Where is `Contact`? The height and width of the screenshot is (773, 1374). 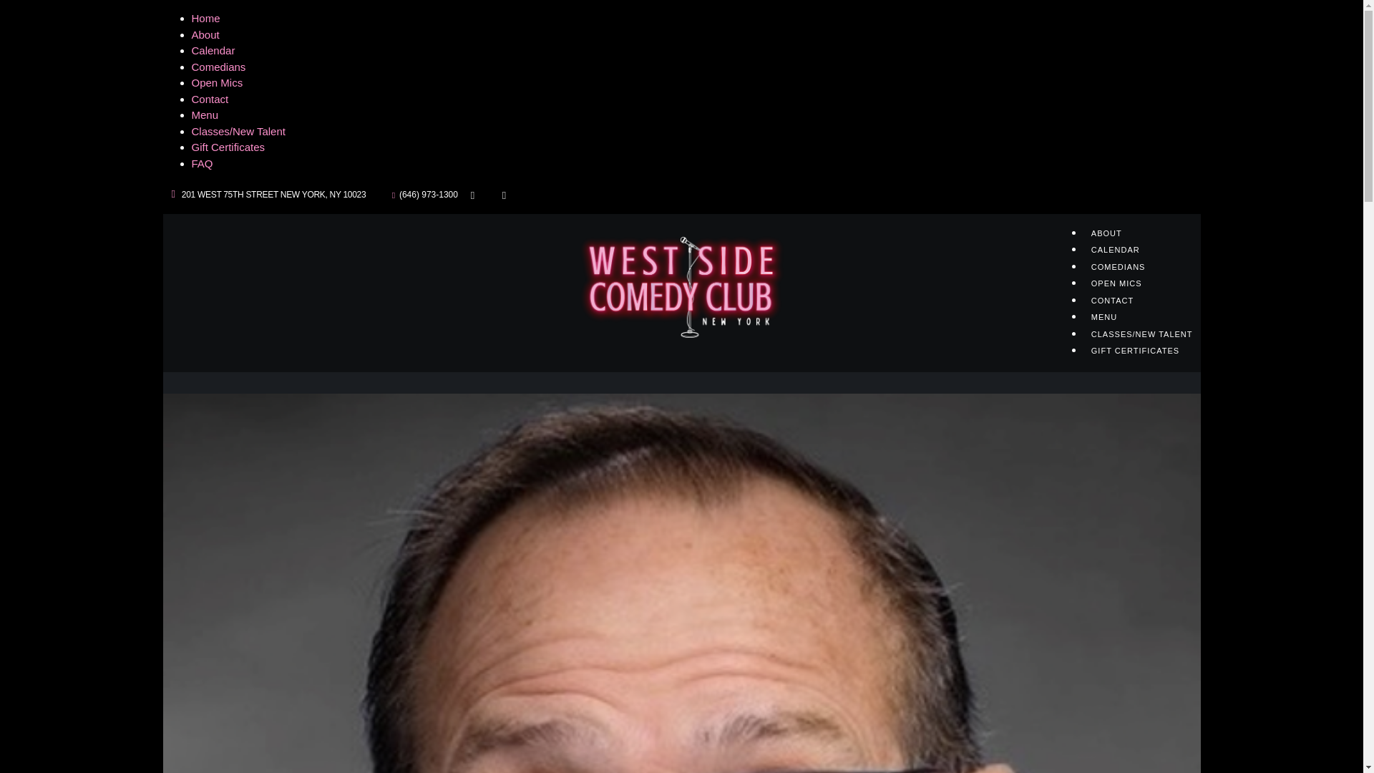 Contact is located at coordinates (210, 99).